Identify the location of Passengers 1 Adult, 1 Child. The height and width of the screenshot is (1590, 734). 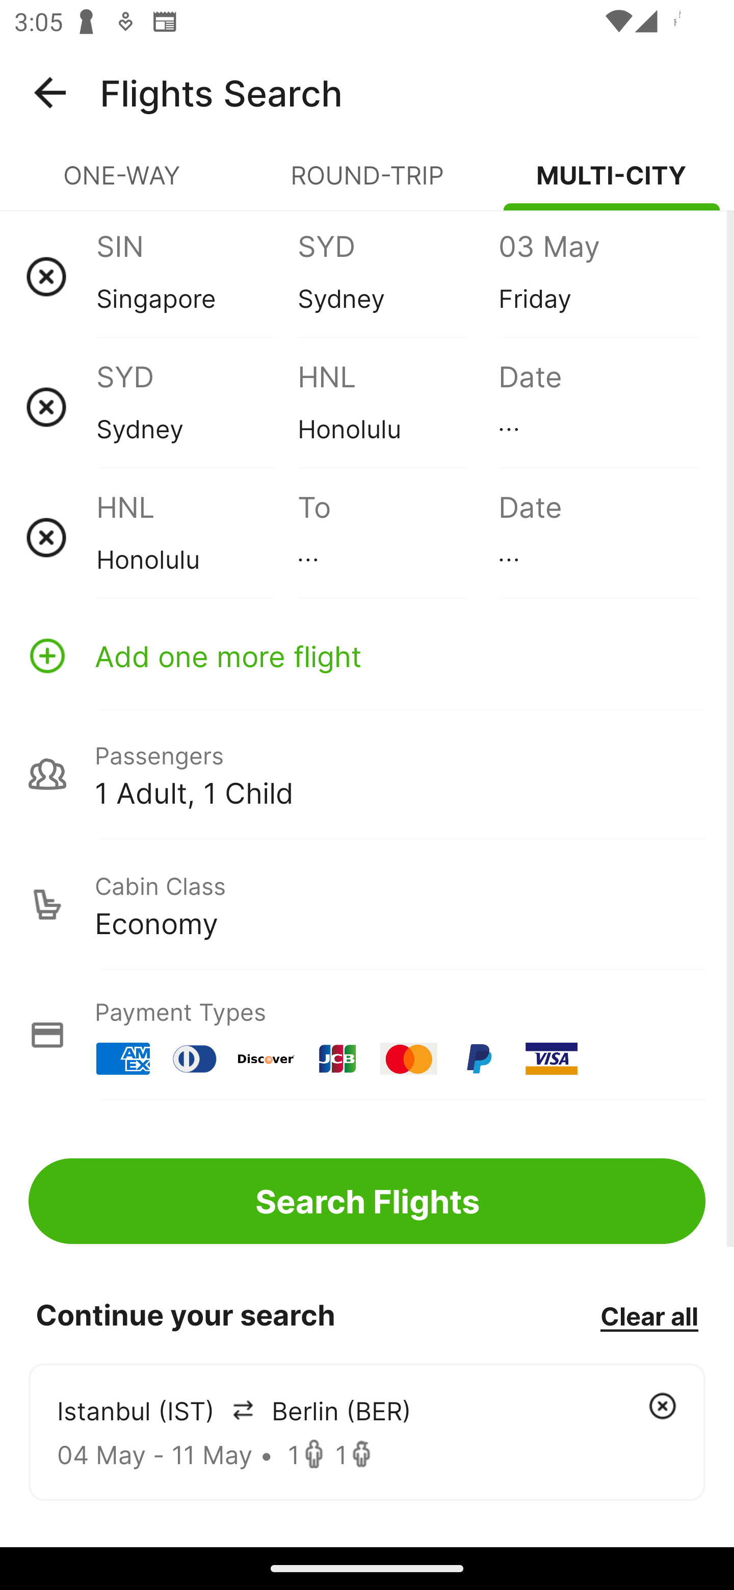
(367, 774).